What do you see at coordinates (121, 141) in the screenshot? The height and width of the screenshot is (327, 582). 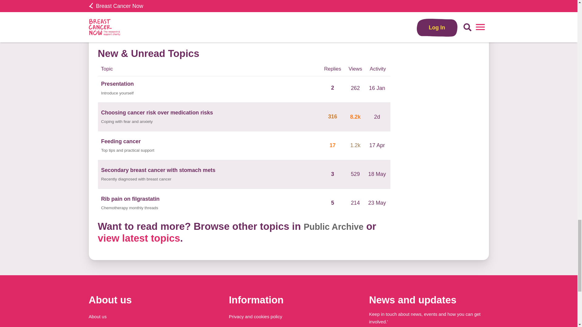 I see `Feeding cancer` at bounding box center [121, 141].